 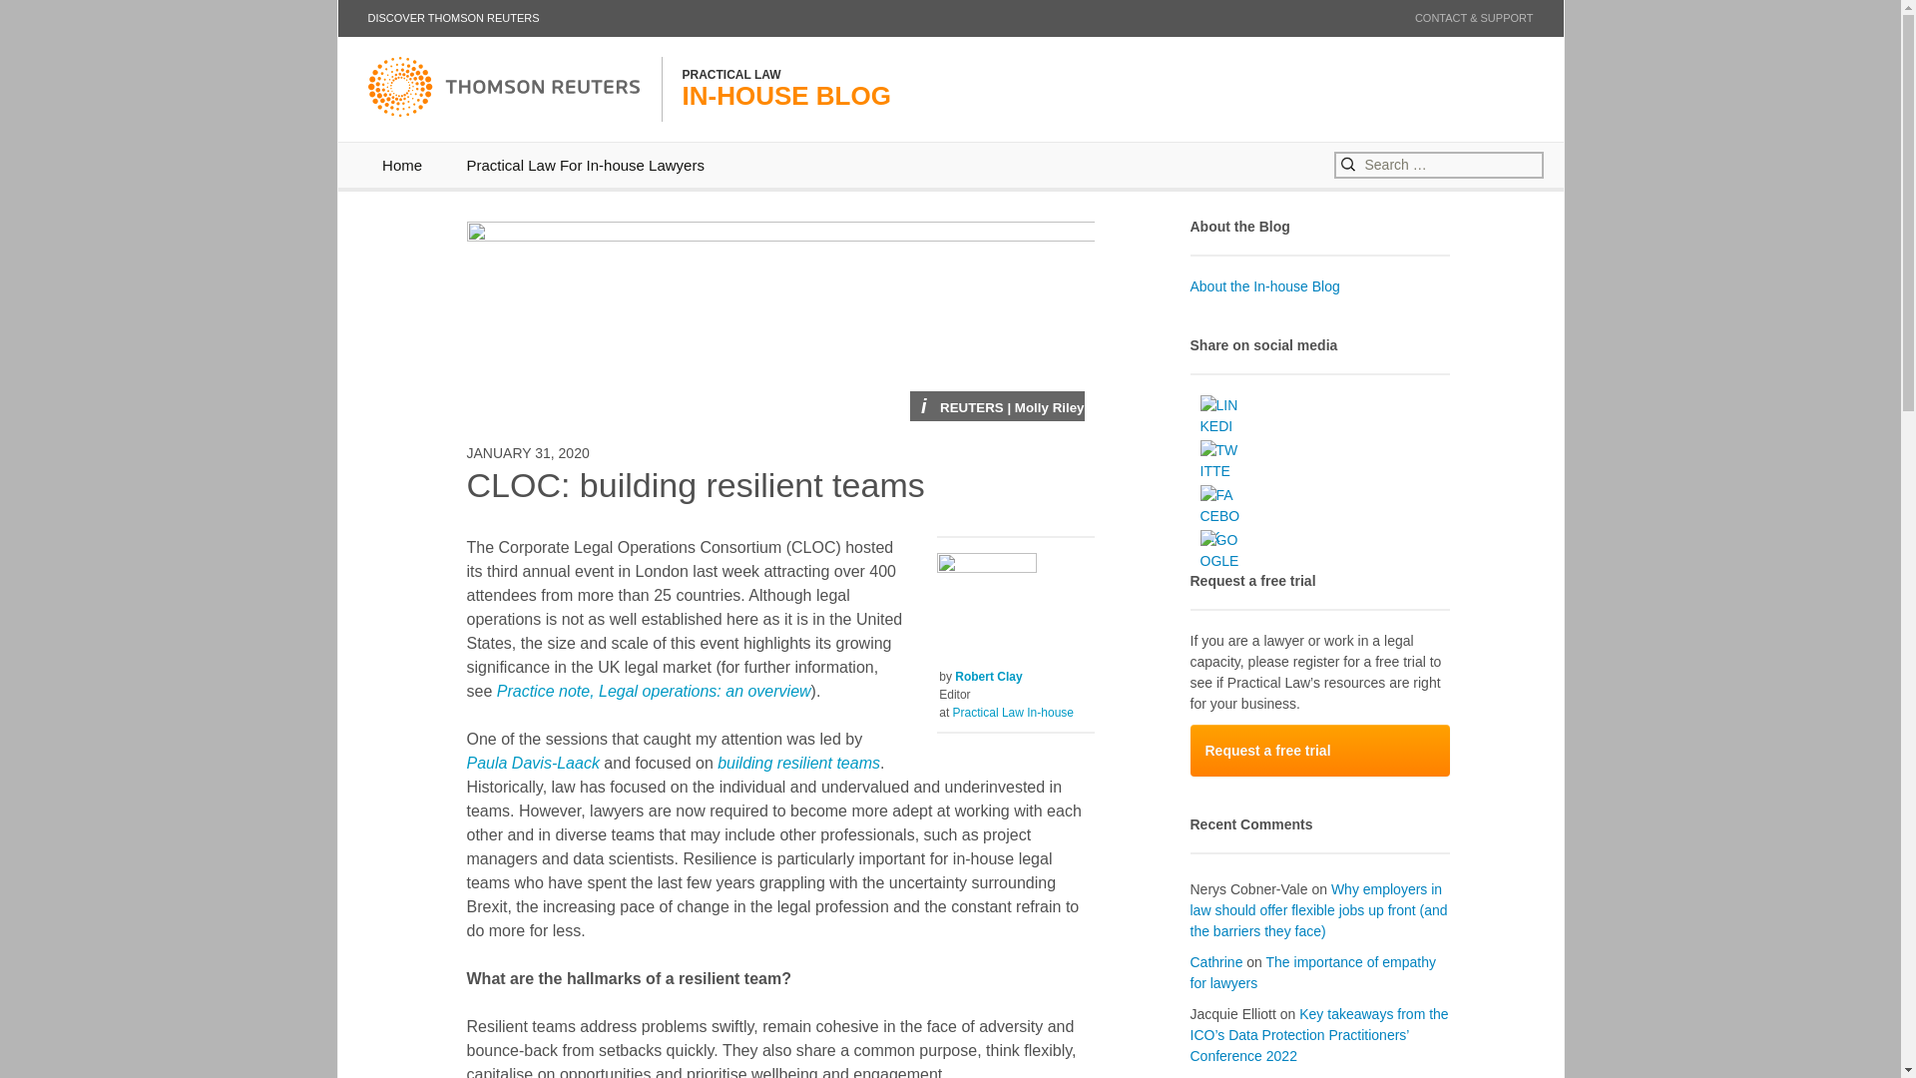 I want to click on Skip to content, so click(x=453, y=18).